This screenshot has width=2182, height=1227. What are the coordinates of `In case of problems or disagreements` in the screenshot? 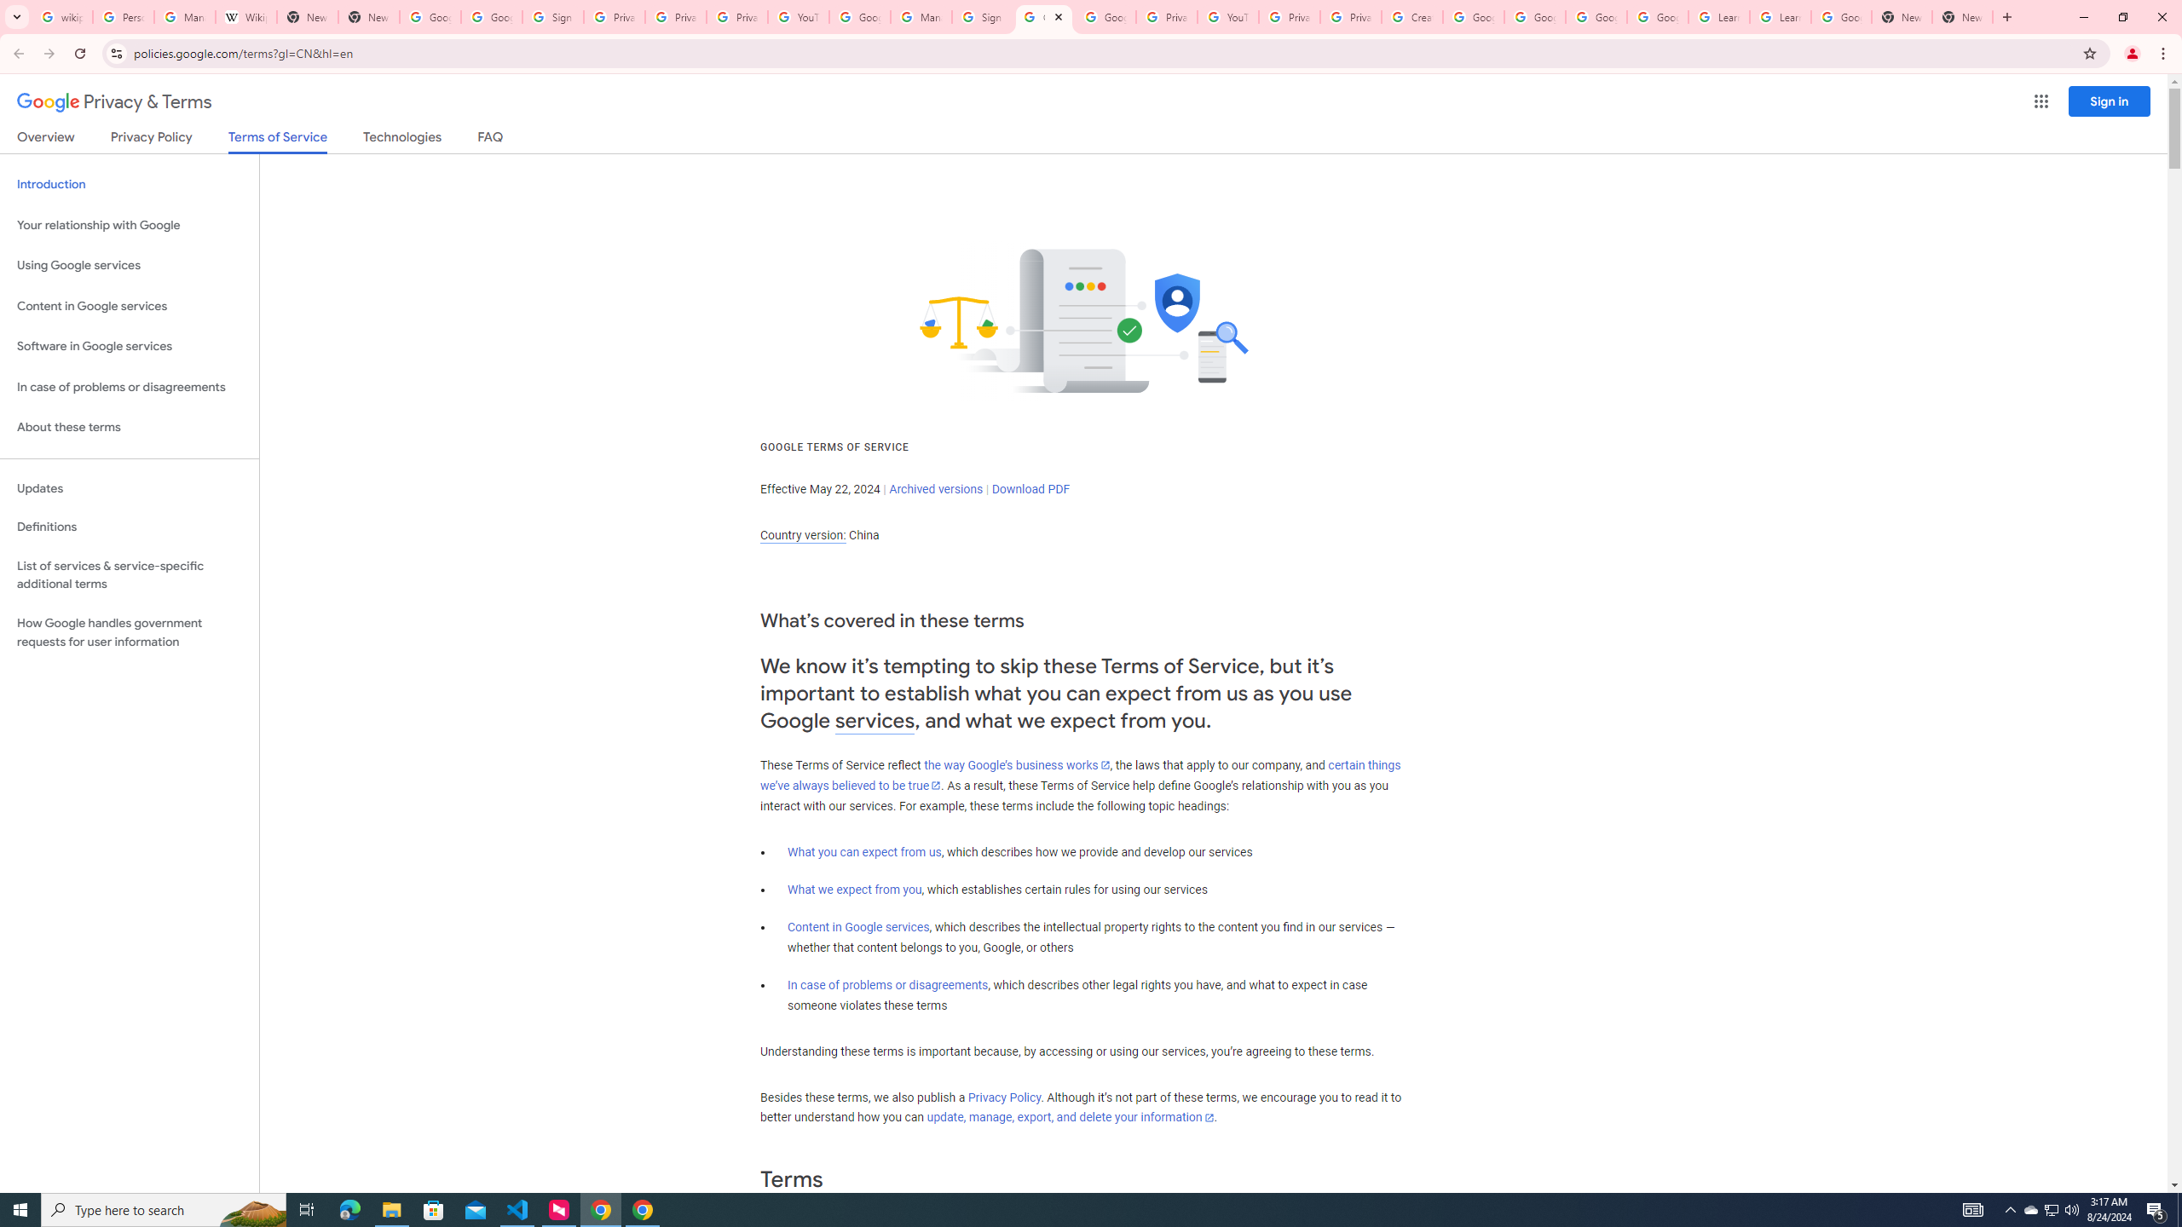 It's located at (888, 985).